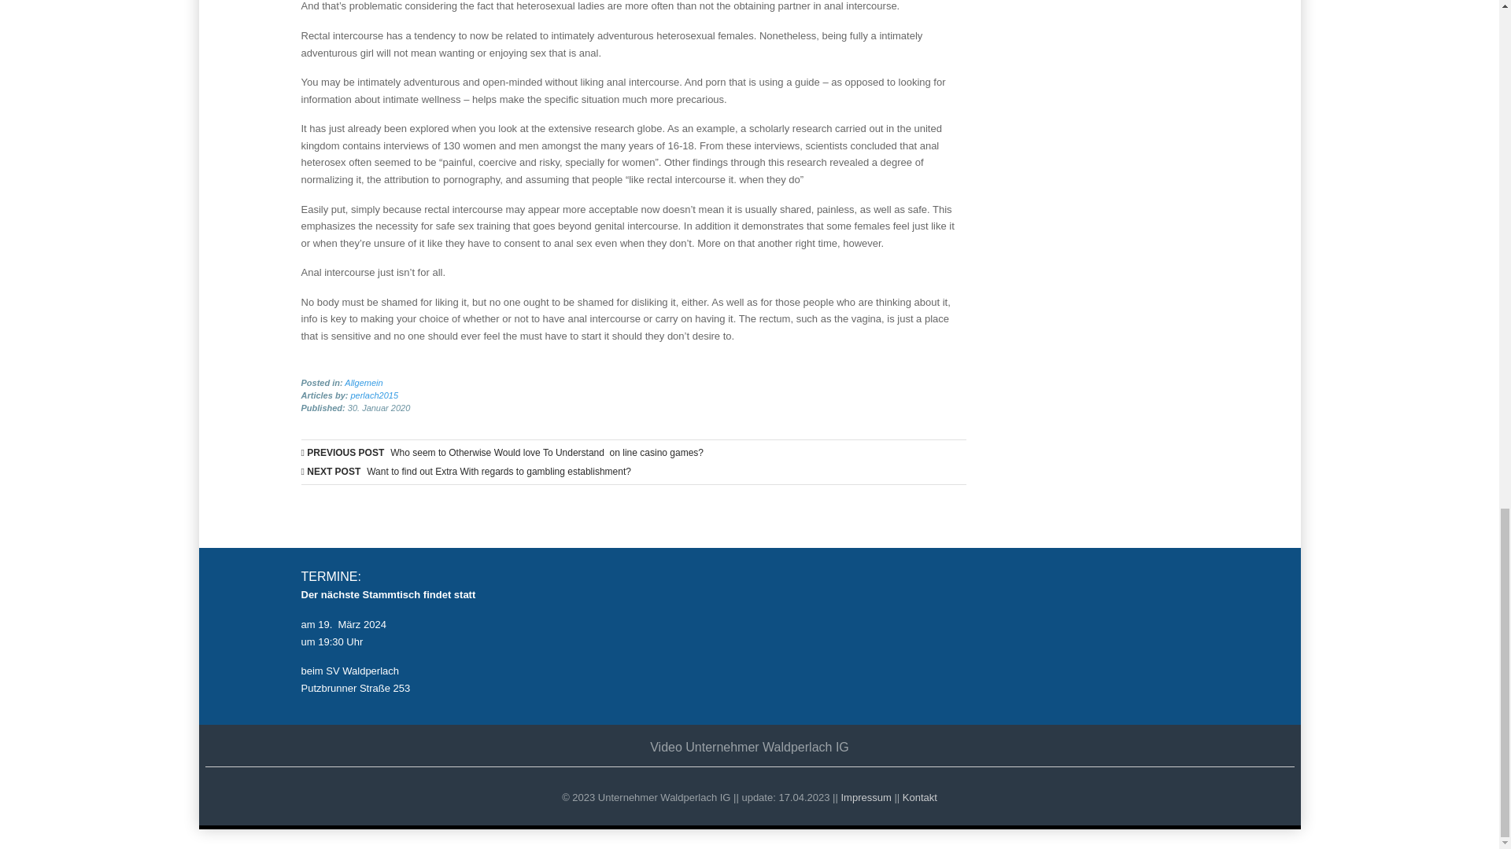 This screenshot has width=1511, height=849. I want to click on Impressum, so click(866, 797).